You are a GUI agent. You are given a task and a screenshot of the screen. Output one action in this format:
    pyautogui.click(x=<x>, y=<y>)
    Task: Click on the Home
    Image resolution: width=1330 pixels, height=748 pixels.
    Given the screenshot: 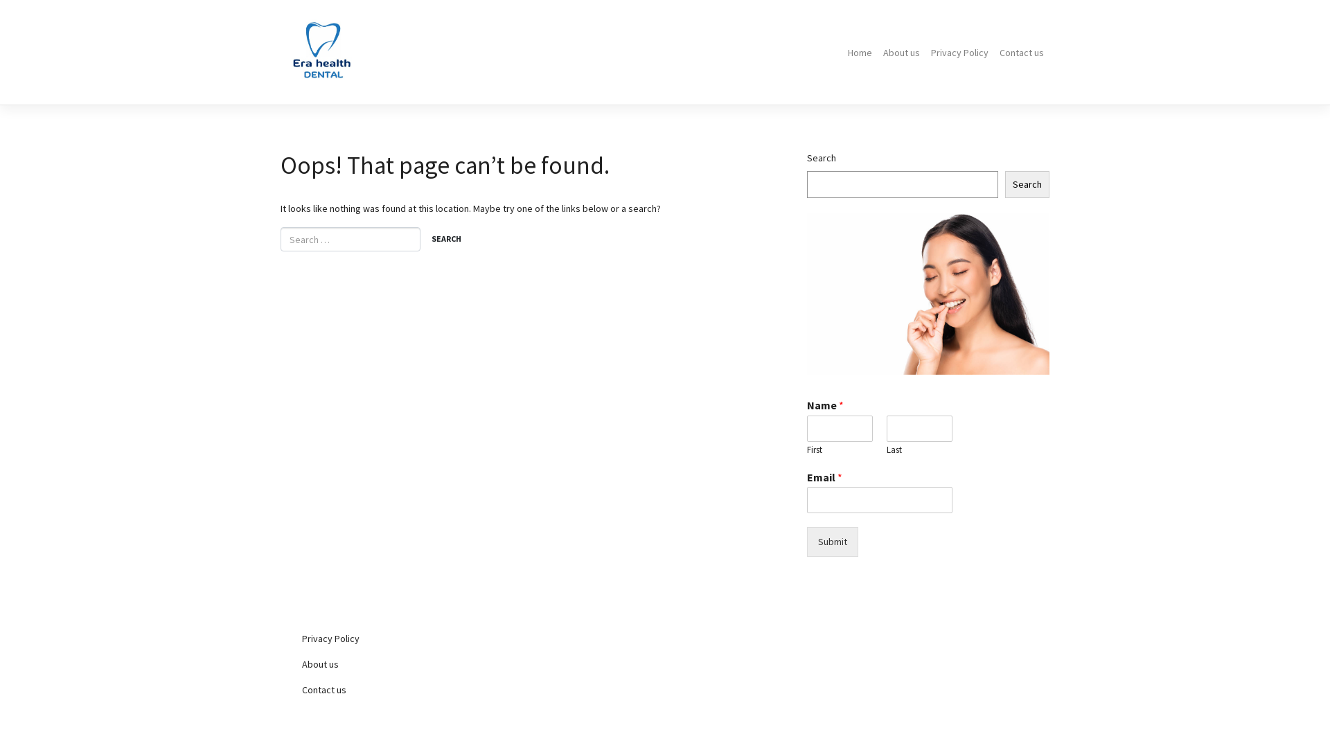 What is the action you would take?
    pyautogui.click(x=860, y=53)
    